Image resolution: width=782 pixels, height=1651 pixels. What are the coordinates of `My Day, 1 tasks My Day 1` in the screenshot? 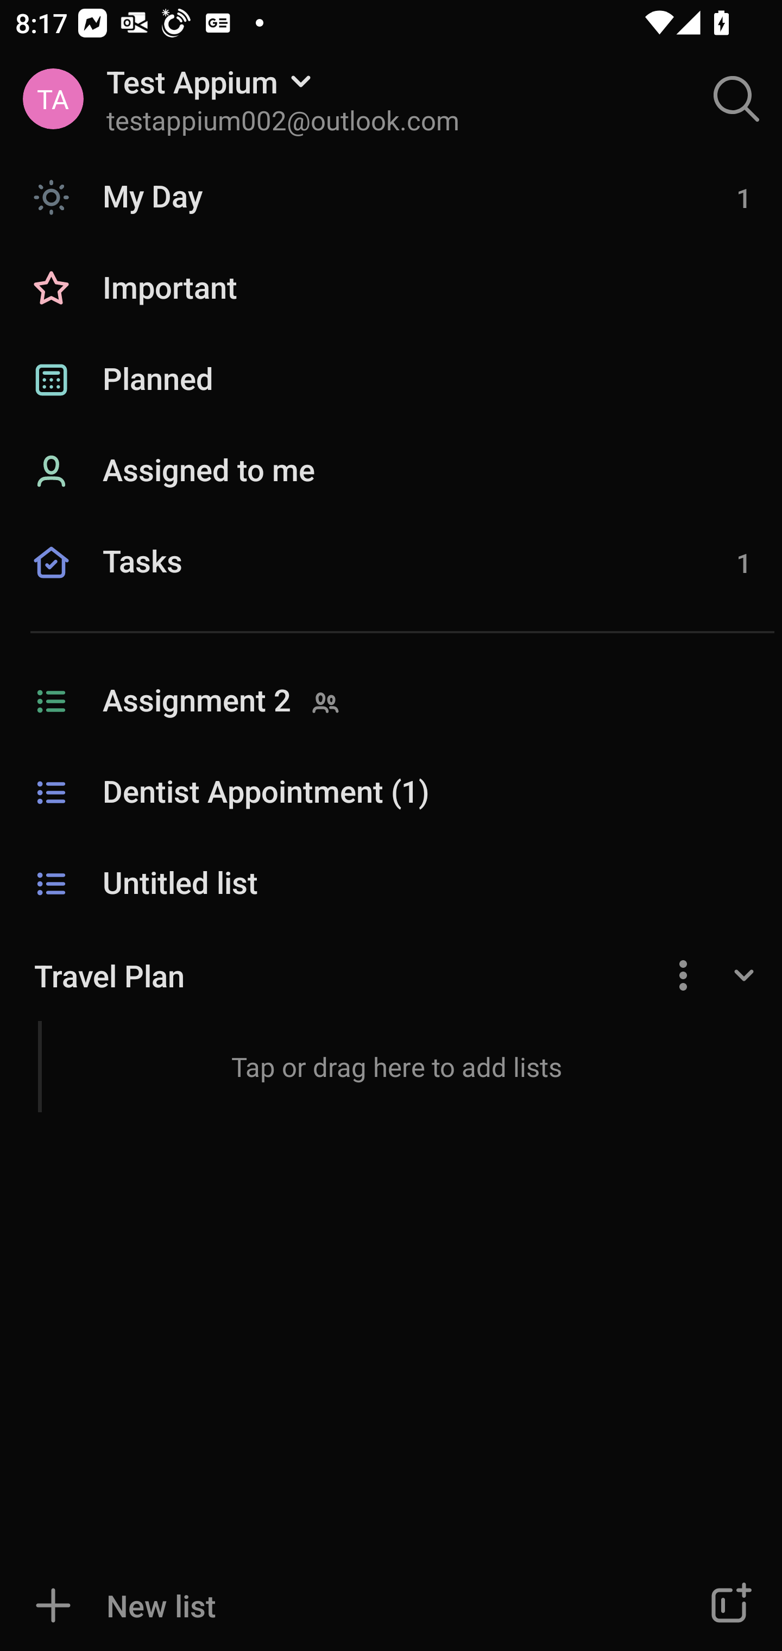 It's located at (391, 197).